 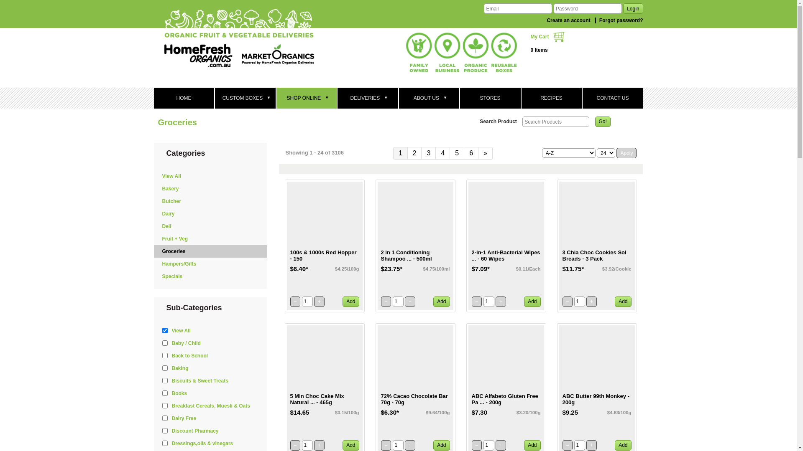 I want to click on Add, so click(x=623, y=302).